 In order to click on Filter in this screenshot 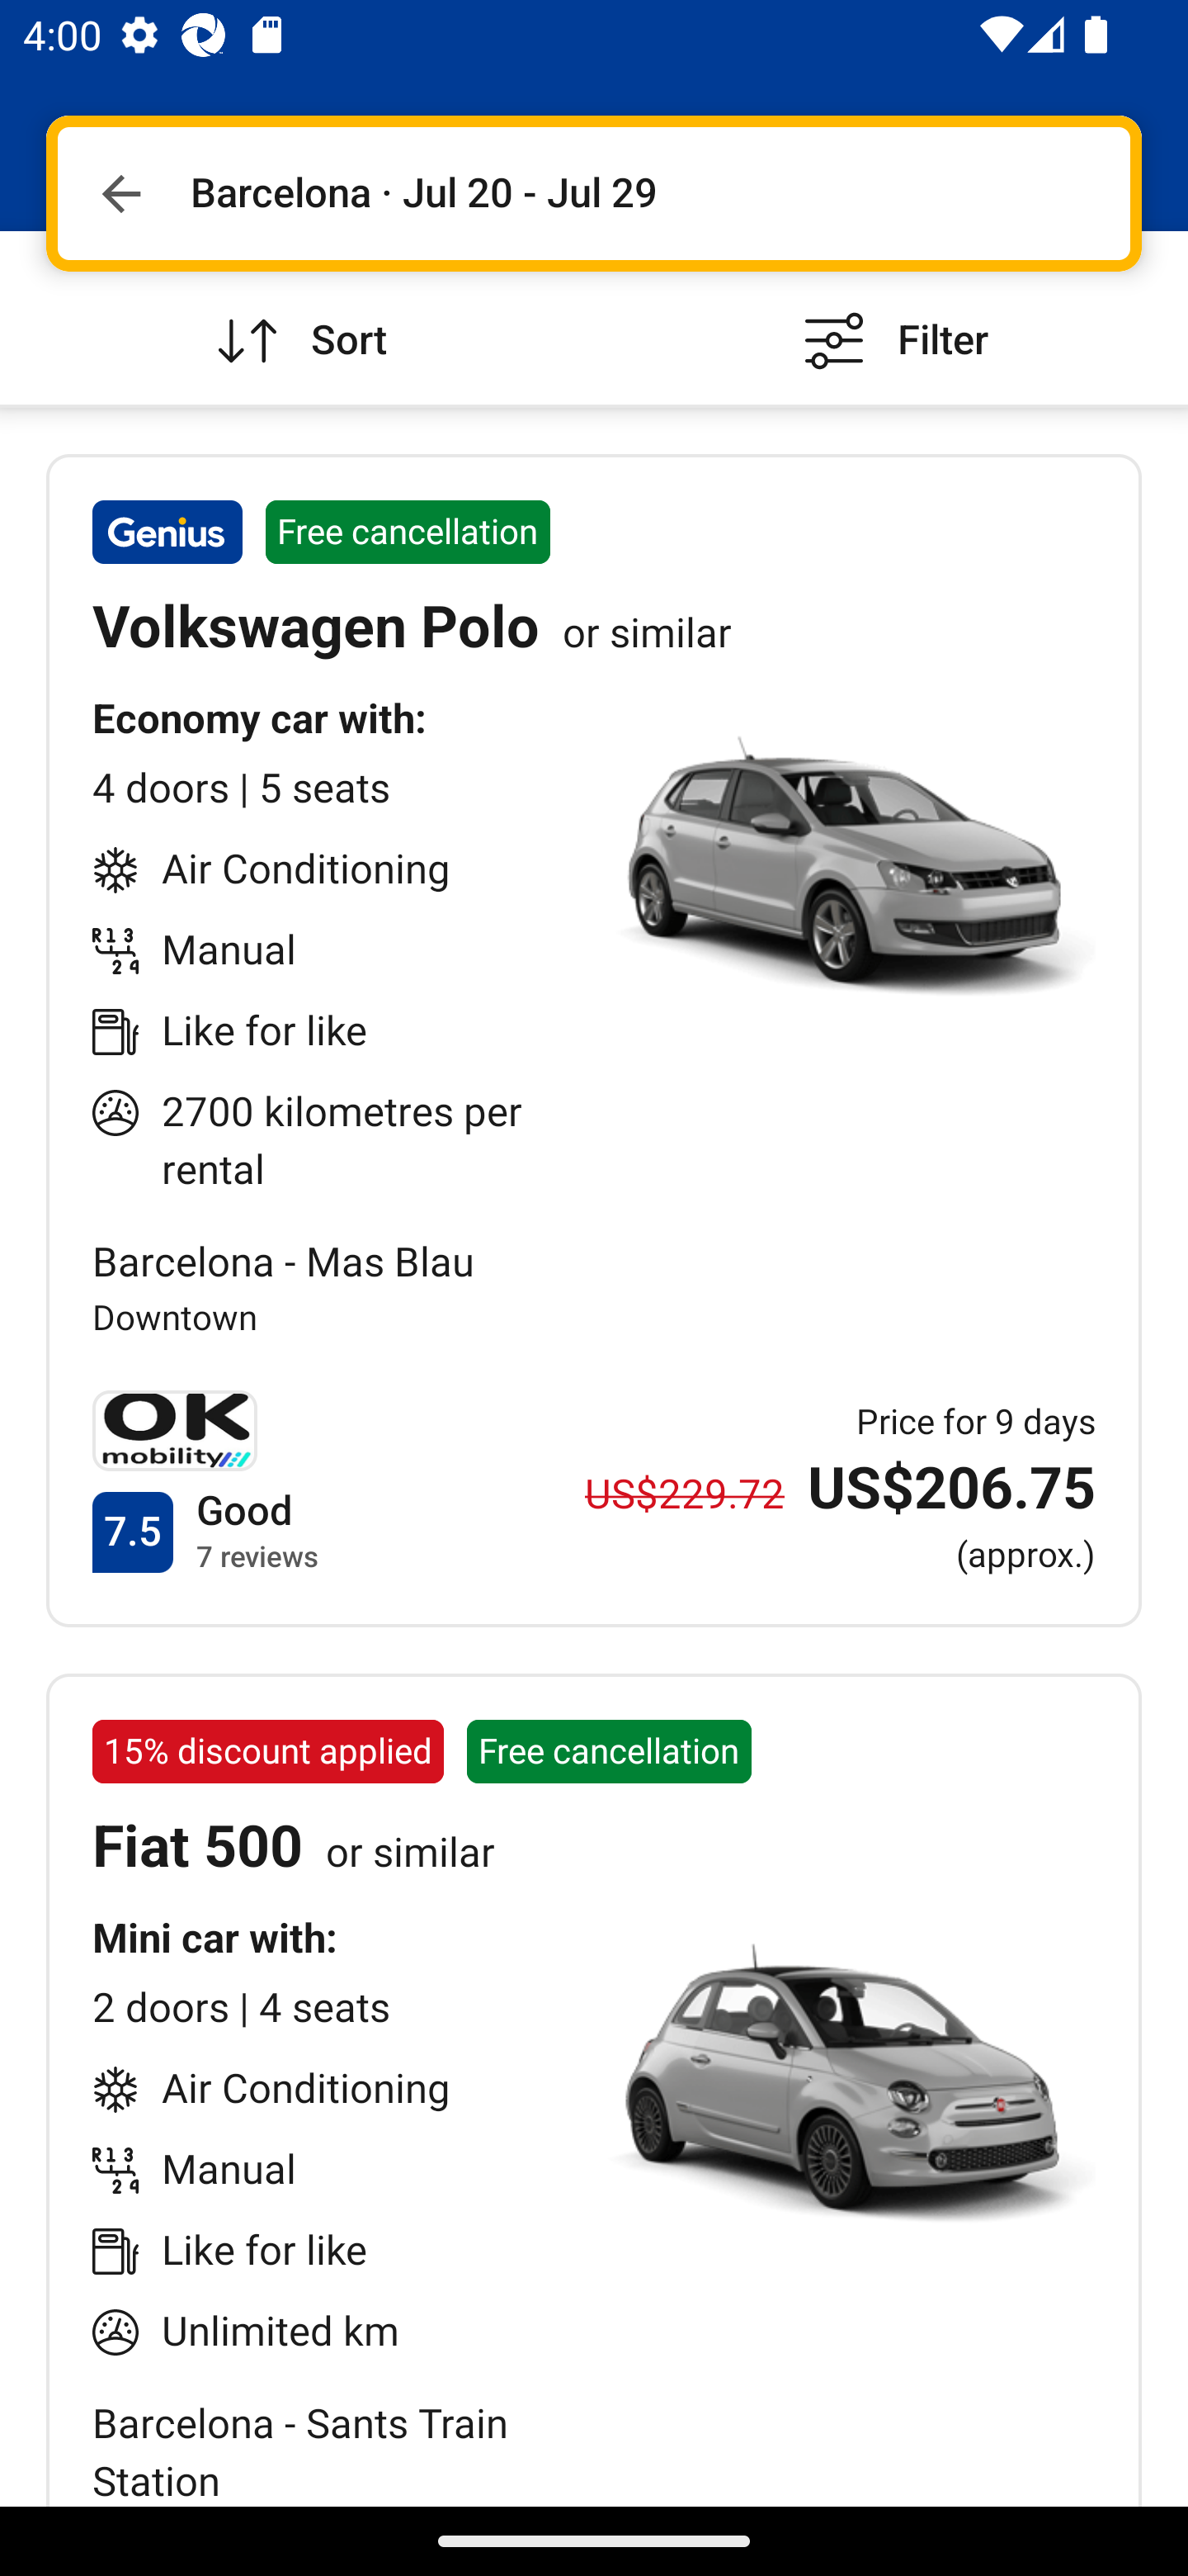, I will do `click(891, 317)`.